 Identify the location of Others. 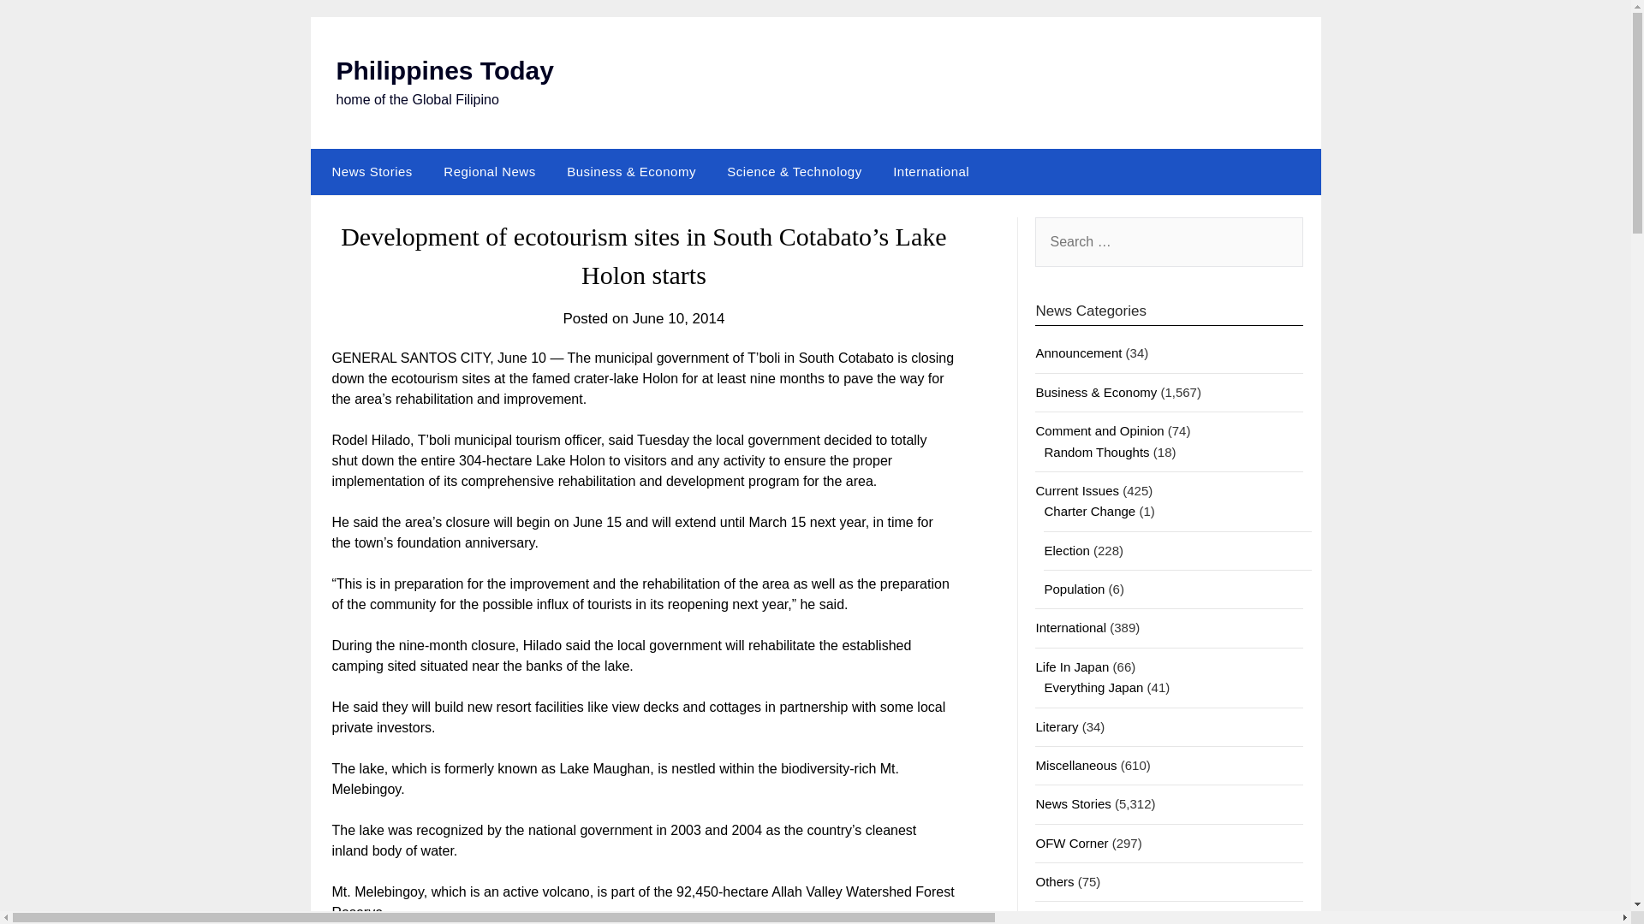
(1054, 881).